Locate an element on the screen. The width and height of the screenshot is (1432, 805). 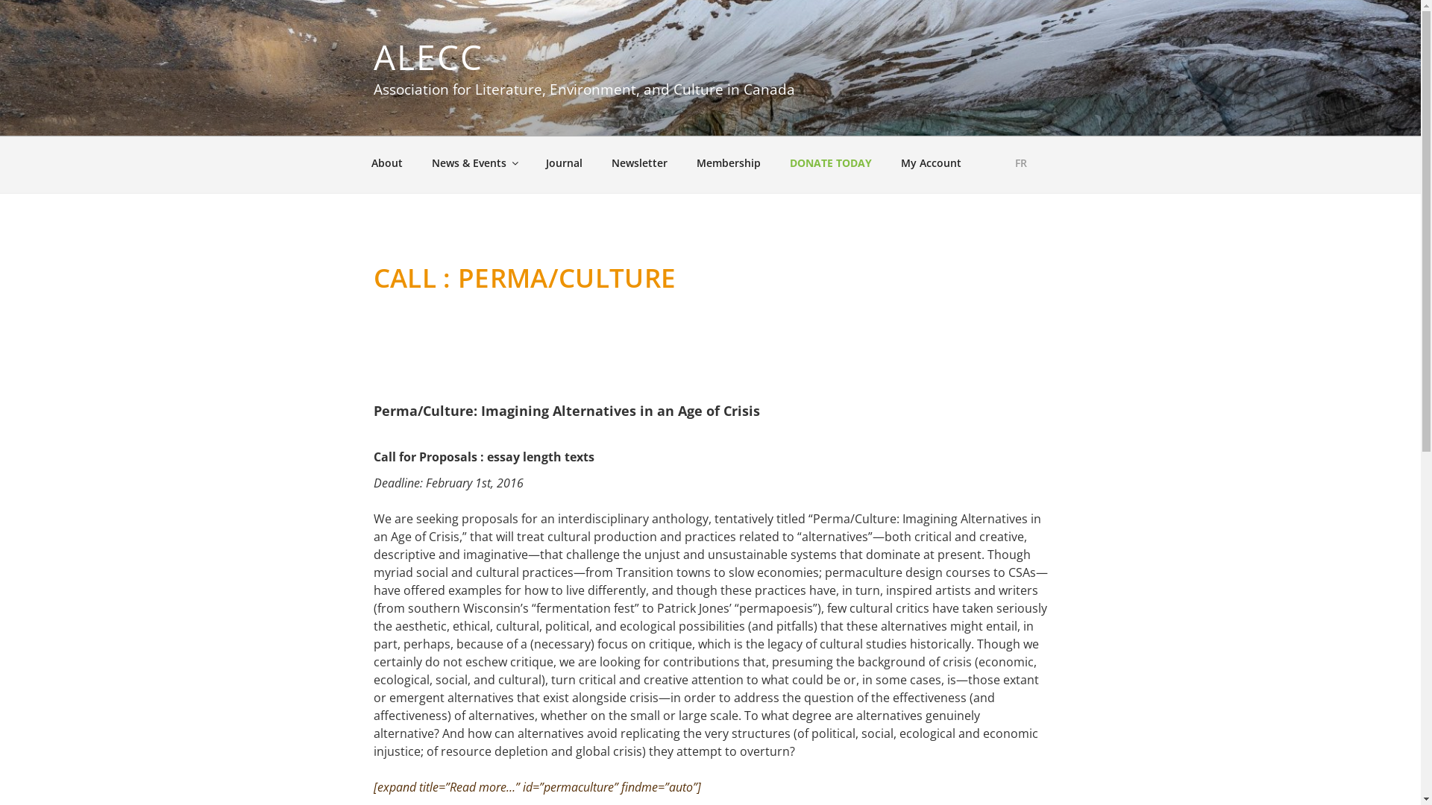
FR is located at coordinates (1016, 162).